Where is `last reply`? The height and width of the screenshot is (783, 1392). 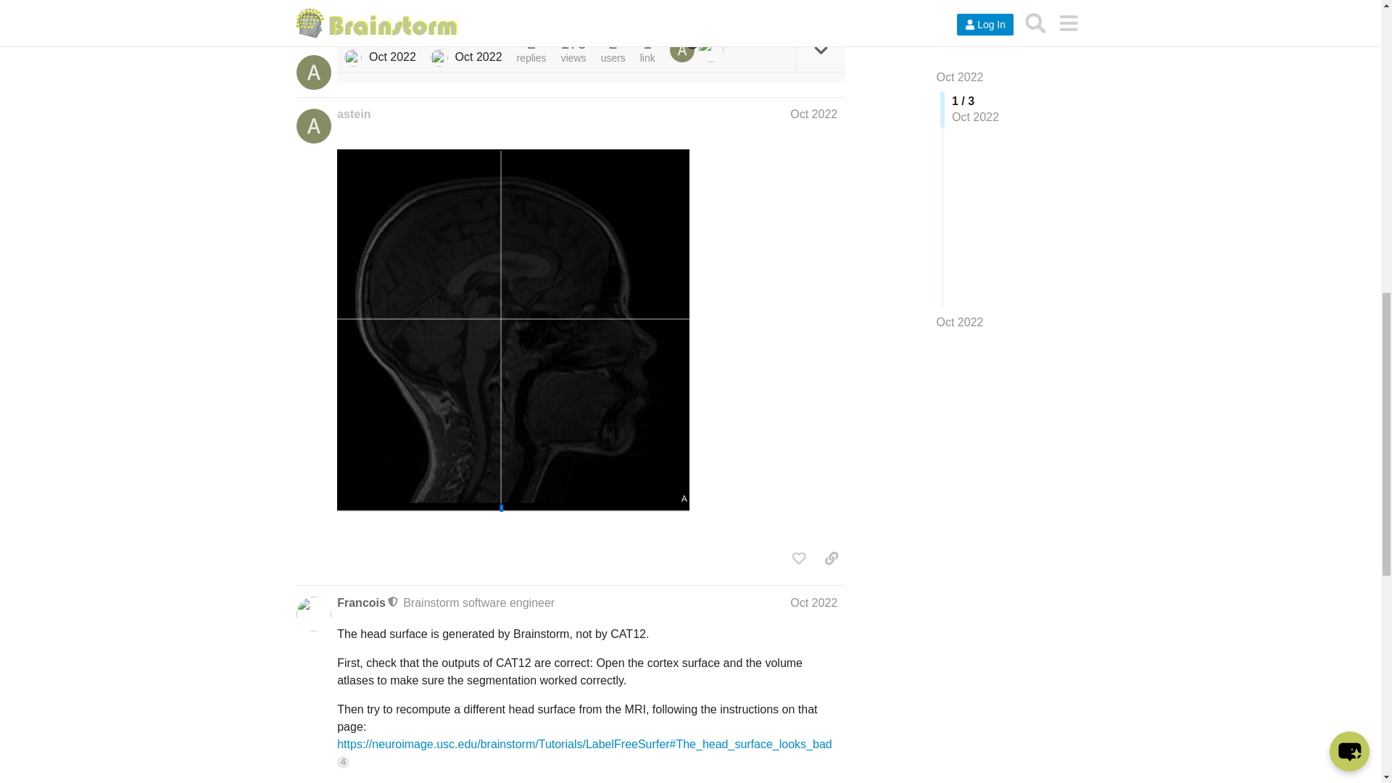
last reply is located at coordinates (466, 39).